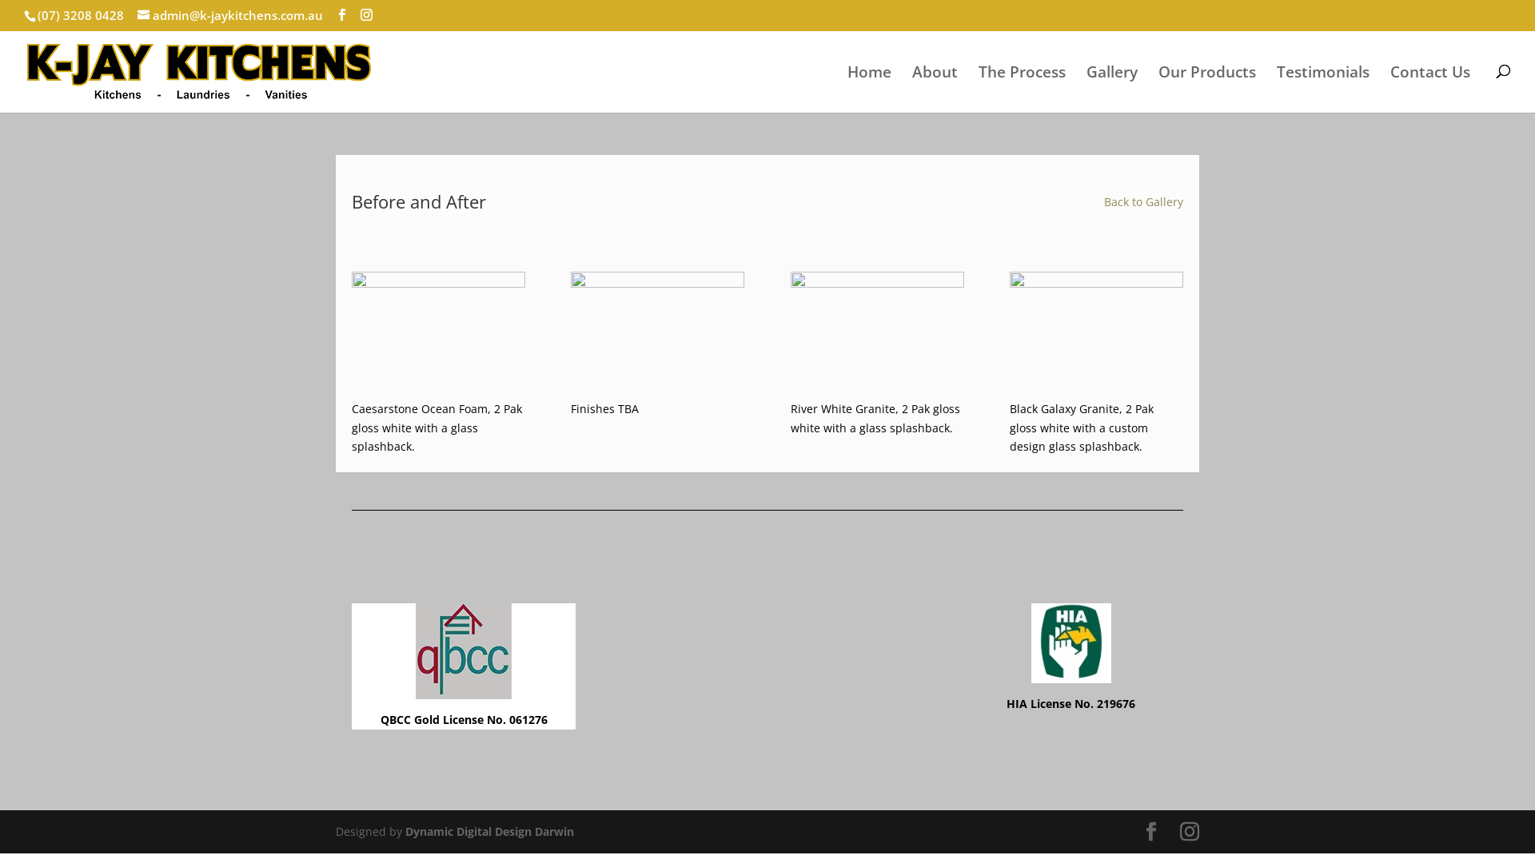 The image size is (1535, 863). Describe the element at coordinates (1323, 71) in the screenshot. I see `Testimonials` at that location.